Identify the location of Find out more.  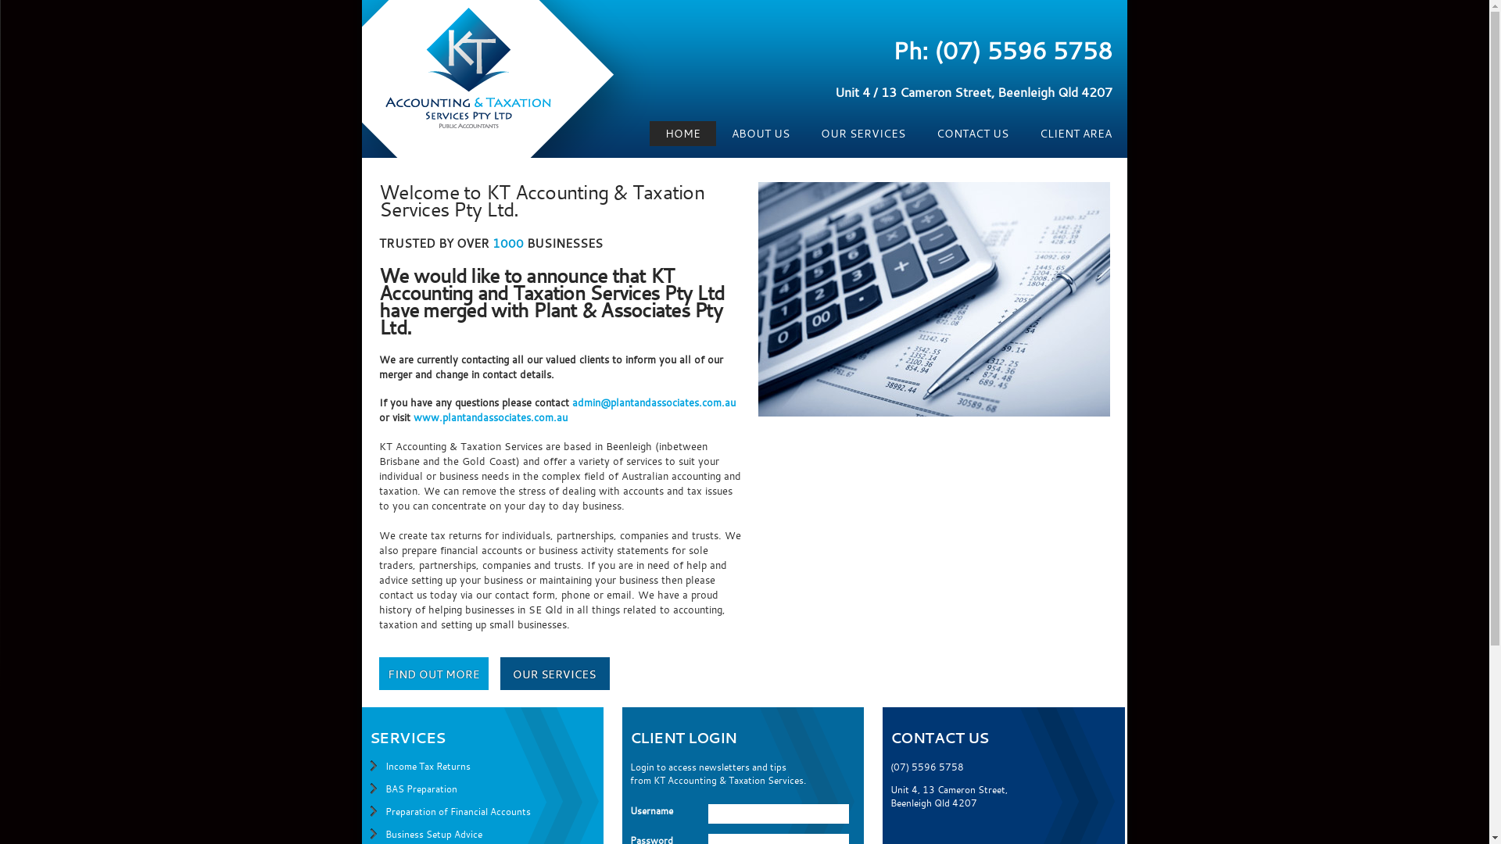
(434, 674).